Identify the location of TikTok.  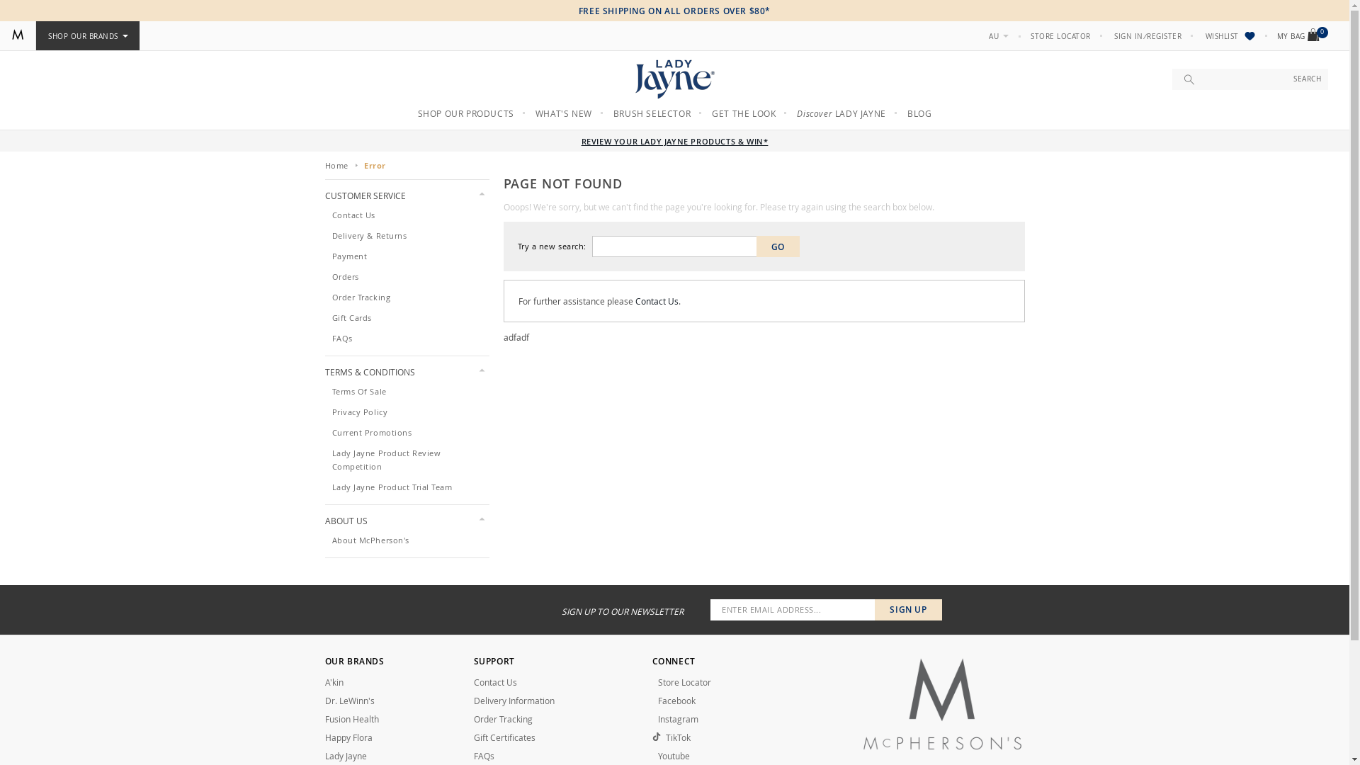
(734, 737).